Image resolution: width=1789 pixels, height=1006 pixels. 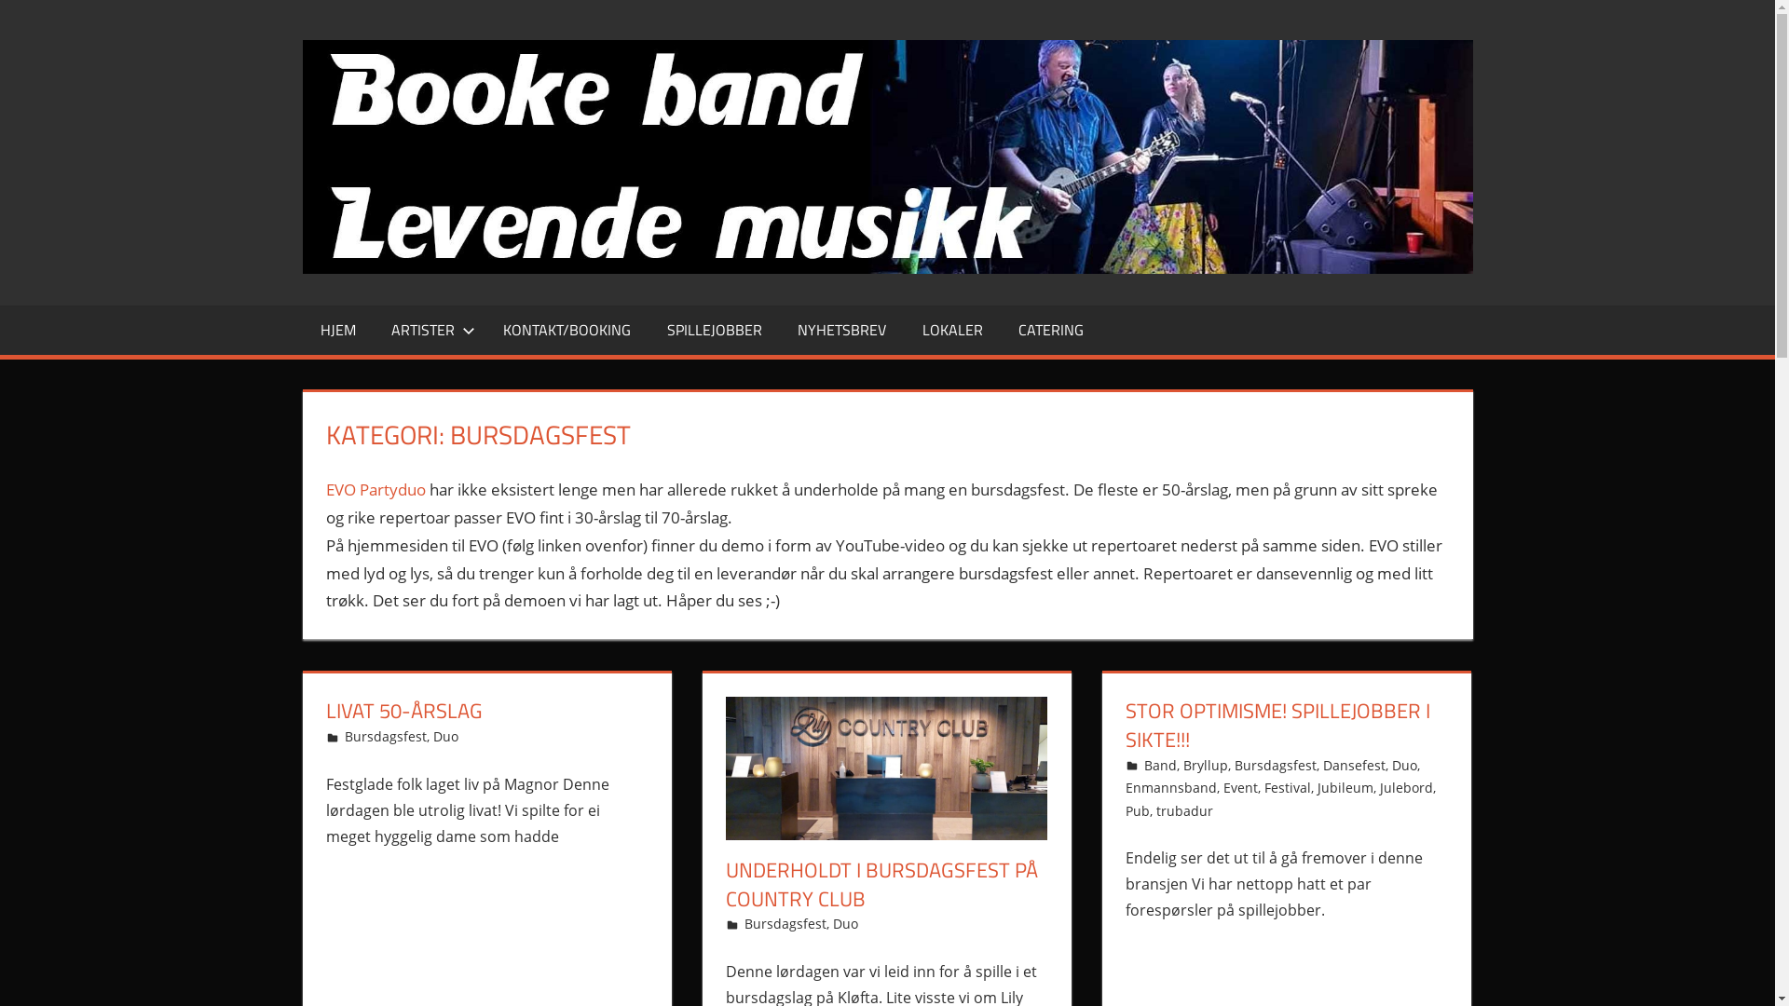 What do you see at coordinates (1405, 766) in the screenshot?
I see `Duo` at bounding box center [1405, 766].